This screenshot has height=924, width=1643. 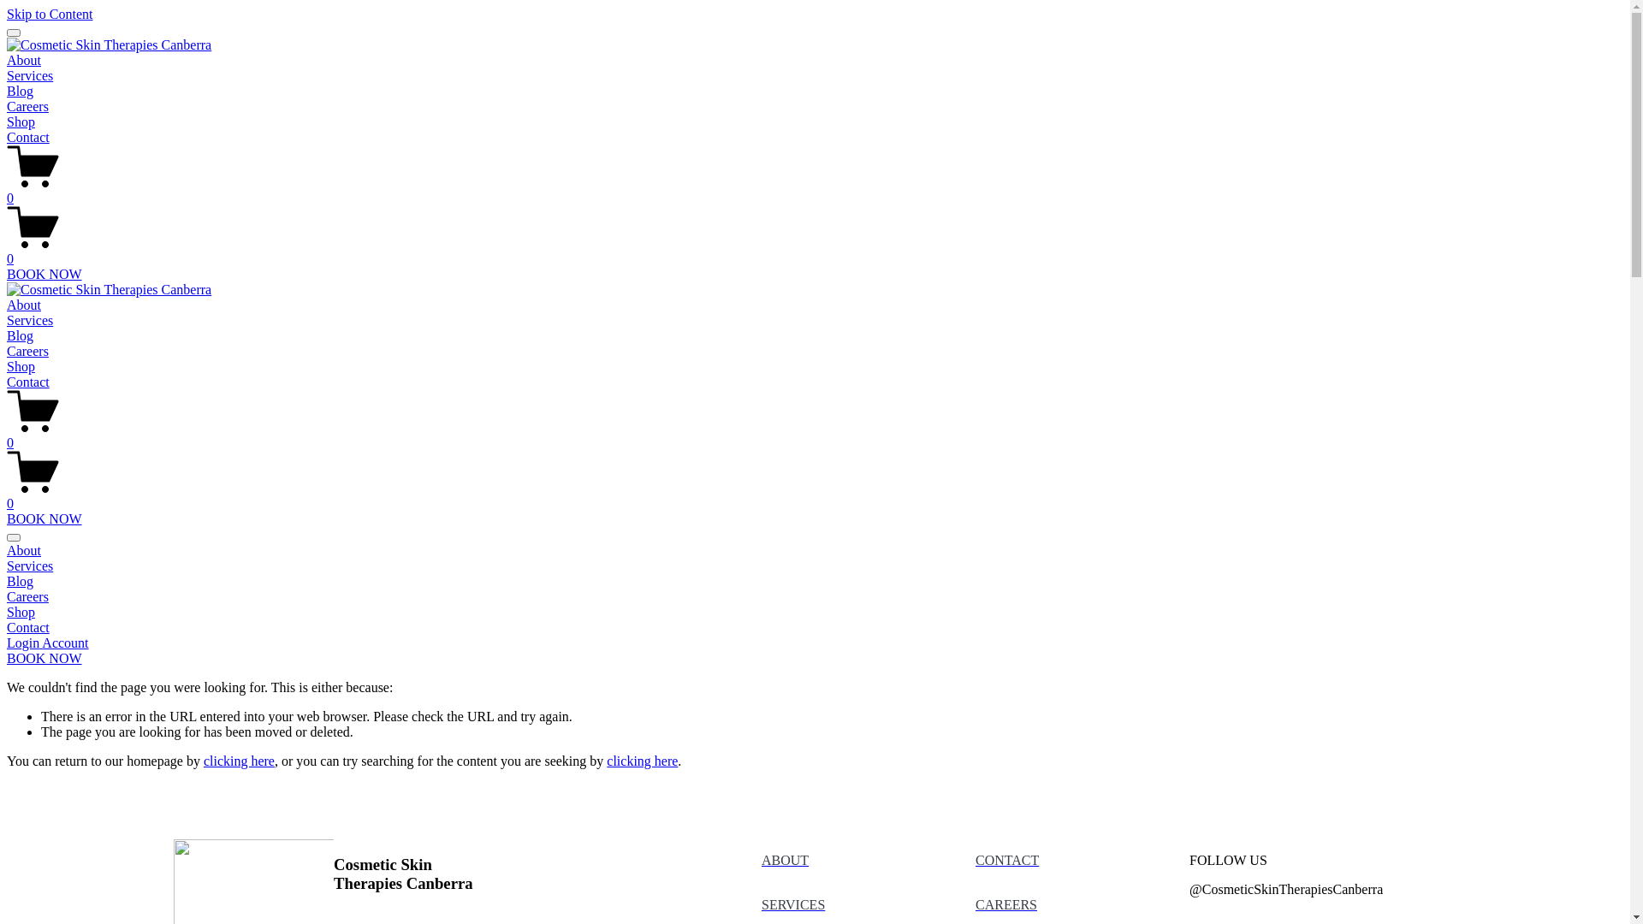 What do you see at coordinates (50, 14) in the screenshot?
I see `Skip to Content` at bounding box center [50, 14].